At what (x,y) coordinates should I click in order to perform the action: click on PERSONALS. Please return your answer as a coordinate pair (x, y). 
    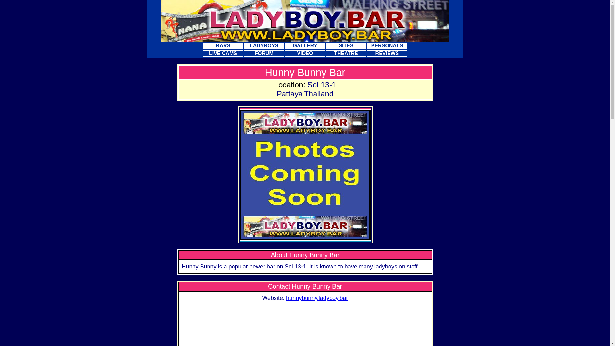
    Looking at the image, I should click on (387, 46).